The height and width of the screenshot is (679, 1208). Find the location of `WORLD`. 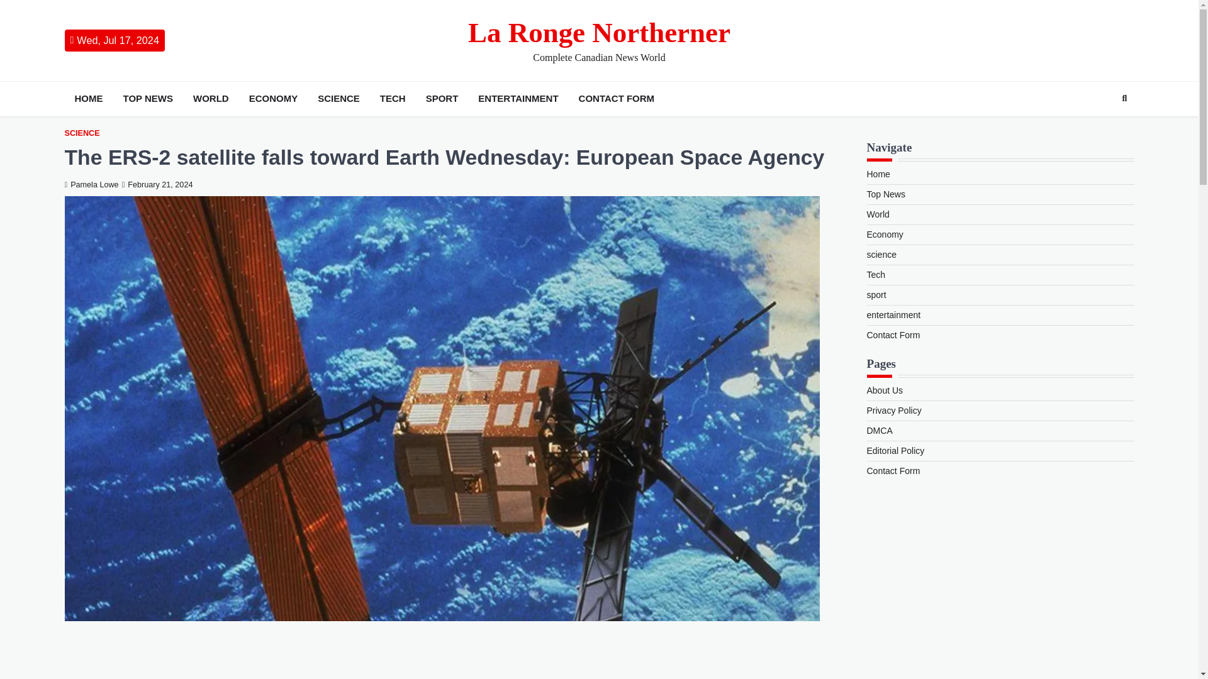

WORLD is located at coordinates (211, 98).